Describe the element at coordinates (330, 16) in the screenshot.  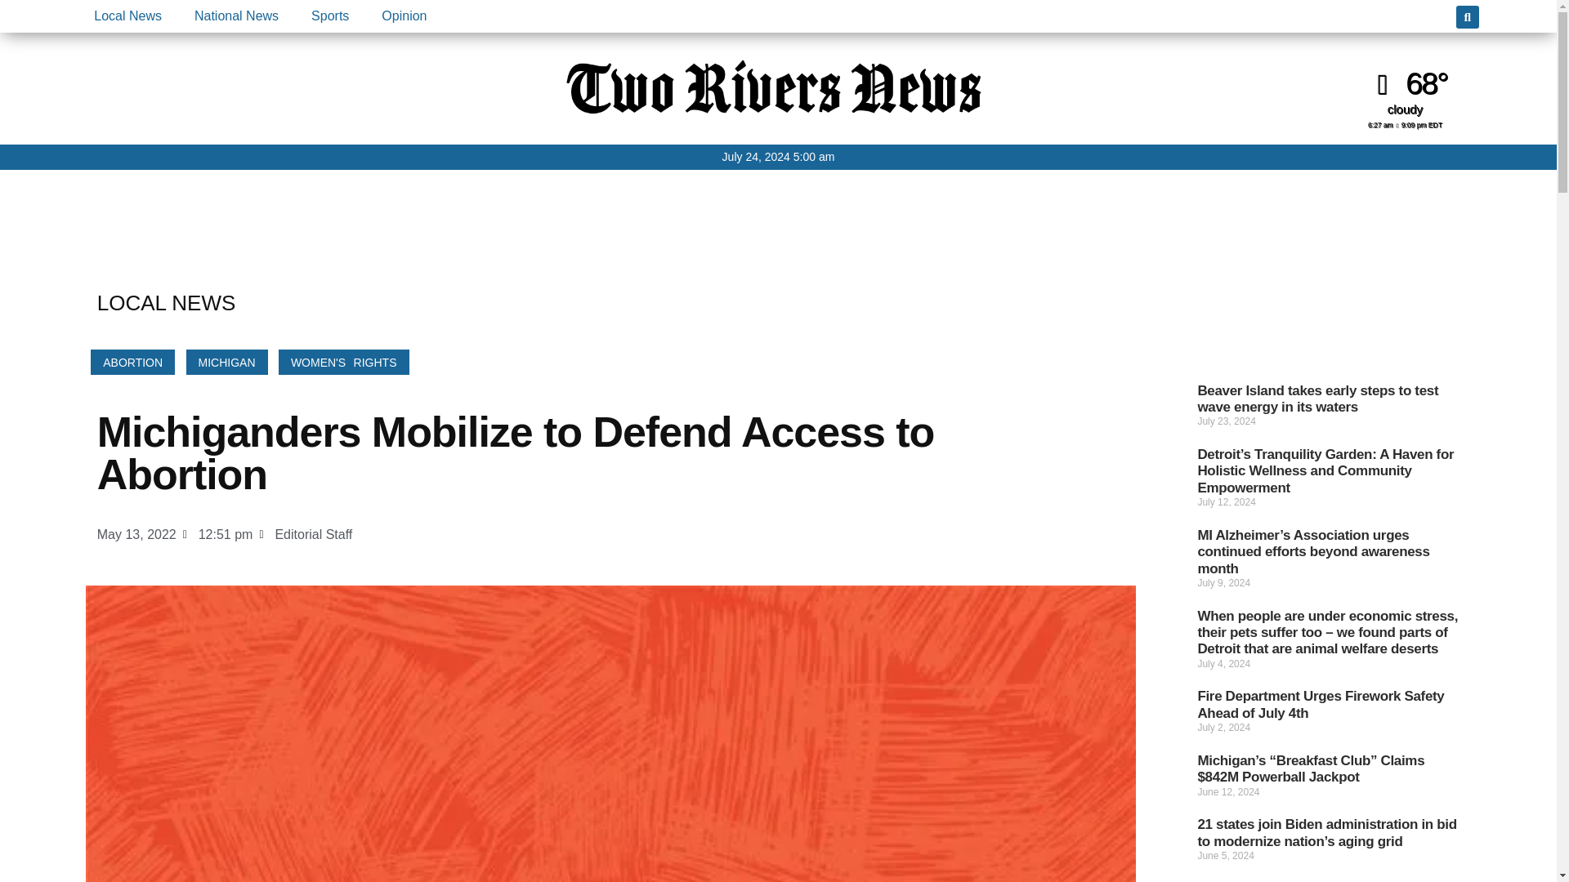
I see `Sports` at that location.